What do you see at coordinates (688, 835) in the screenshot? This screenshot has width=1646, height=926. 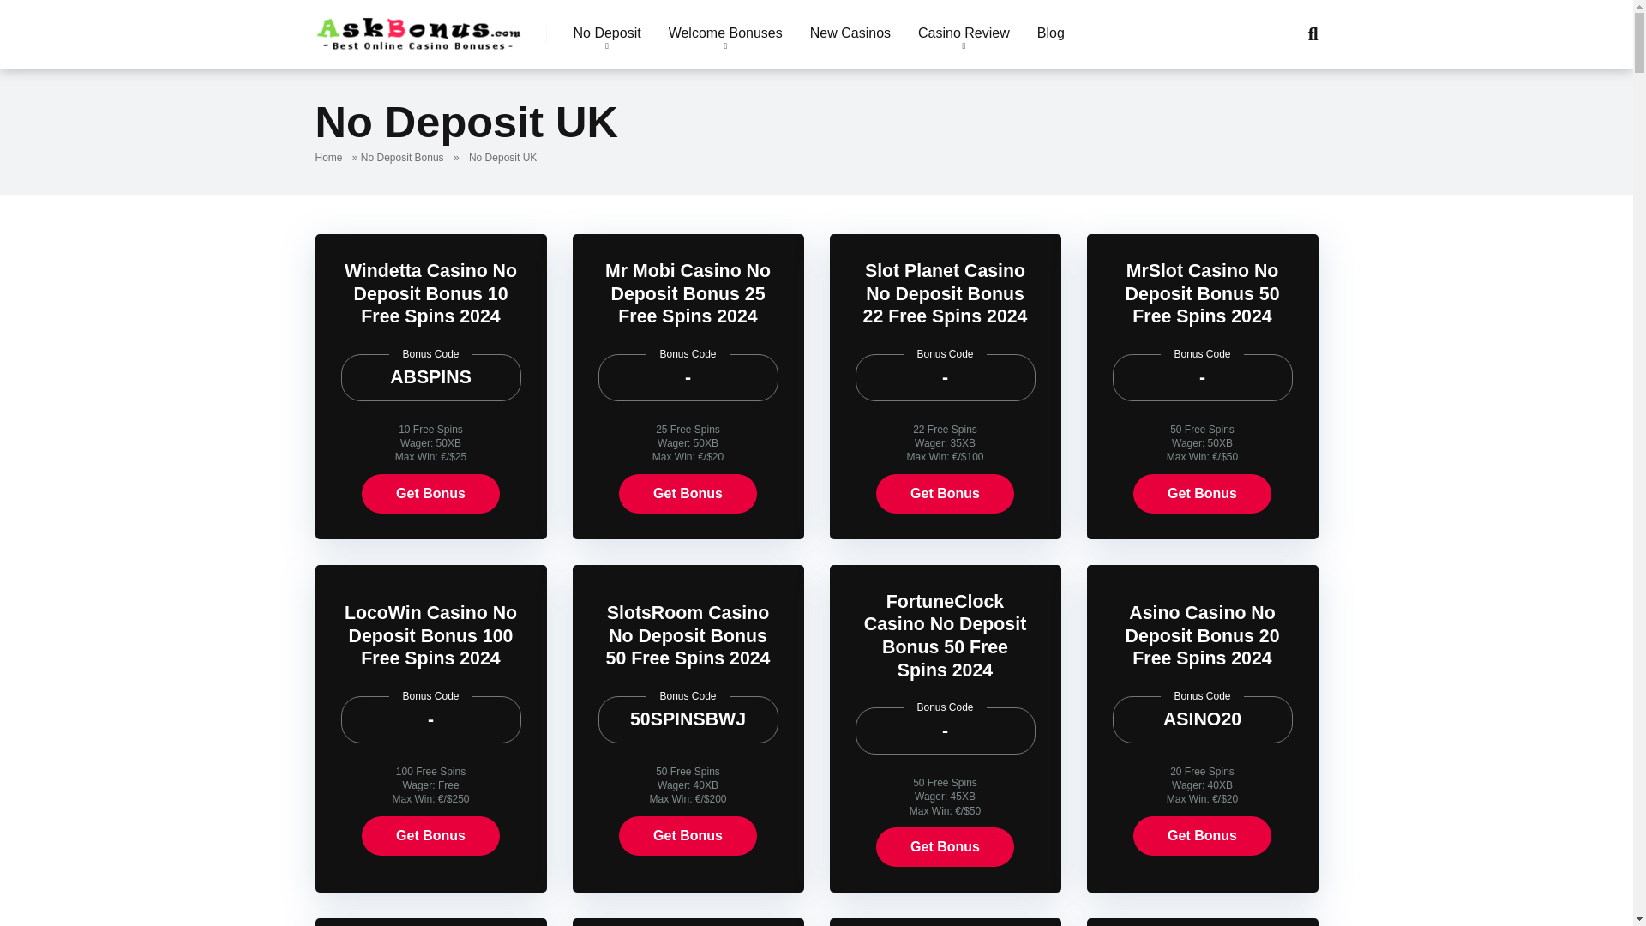 I see `Get Bonus` at bounding box center [688, 835].